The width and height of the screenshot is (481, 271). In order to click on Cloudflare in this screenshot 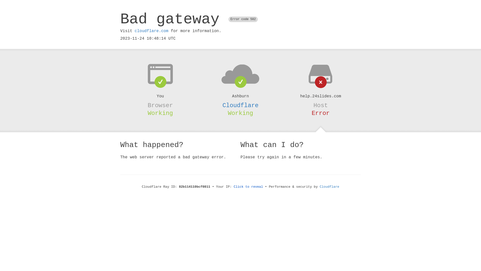, I will do `click(241, 105)`.